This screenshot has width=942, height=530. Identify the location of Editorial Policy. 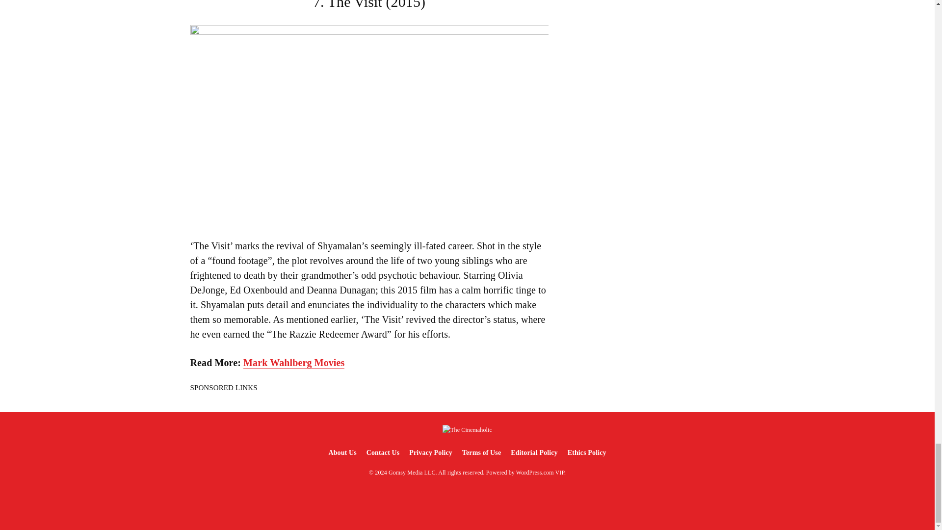
(534, 452).